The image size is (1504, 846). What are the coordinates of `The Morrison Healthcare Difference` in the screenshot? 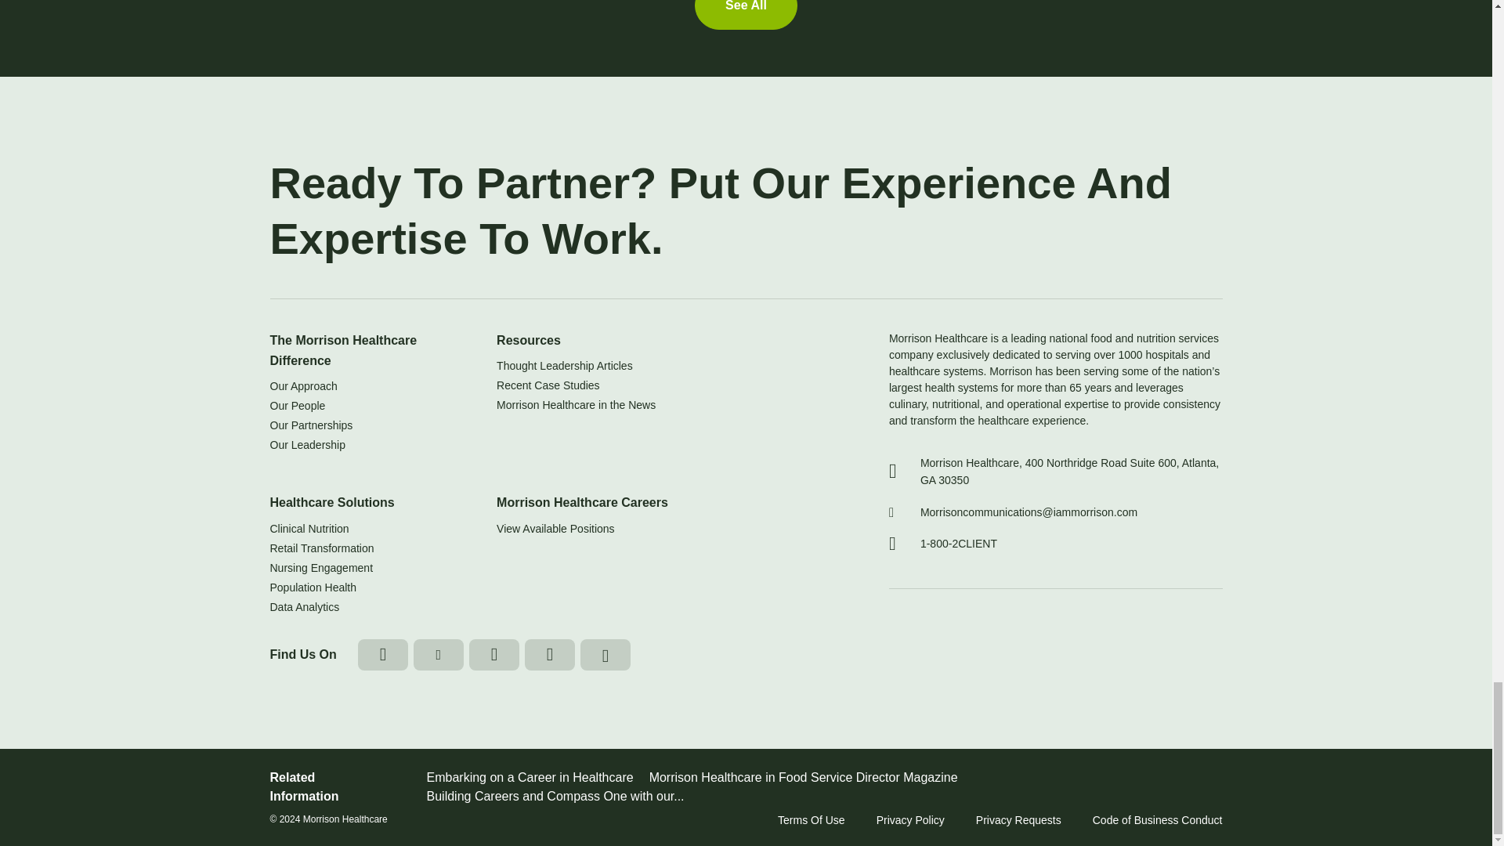 It's located at (370, 351).